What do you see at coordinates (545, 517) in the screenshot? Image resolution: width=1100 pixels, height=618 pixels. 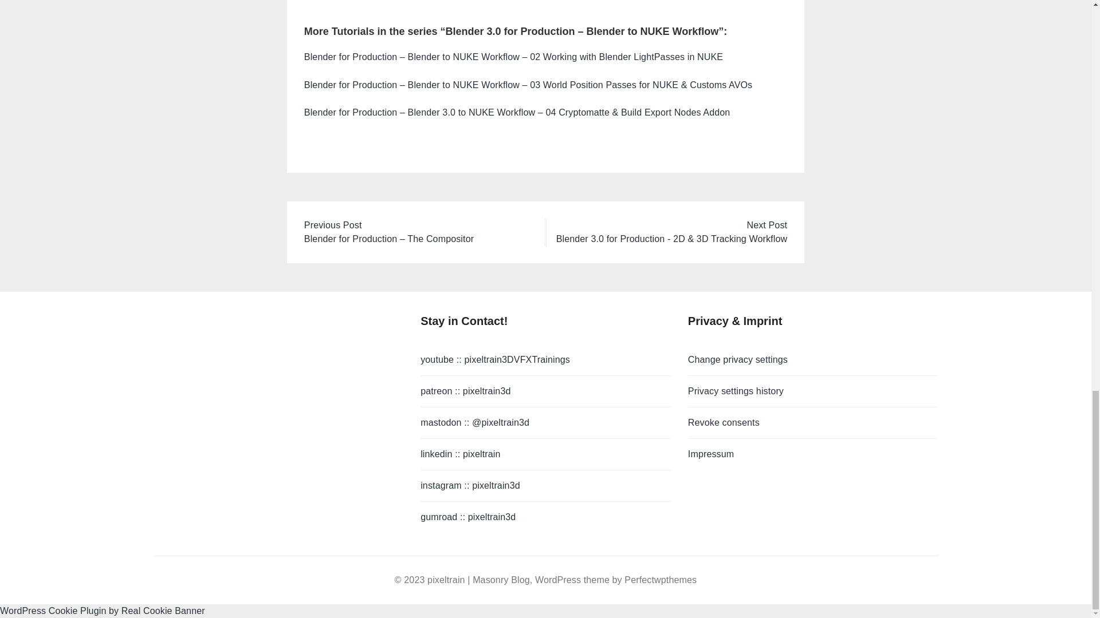 I see `gumroad :: pixeltrain3d` at bounding box center [545, 517].